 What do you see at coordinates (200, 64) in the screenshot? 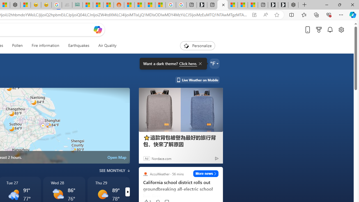
I see `Class: BubbleMessageCloseIcon-DS-EntryPoint1-1` at bounding box center [200, 64].